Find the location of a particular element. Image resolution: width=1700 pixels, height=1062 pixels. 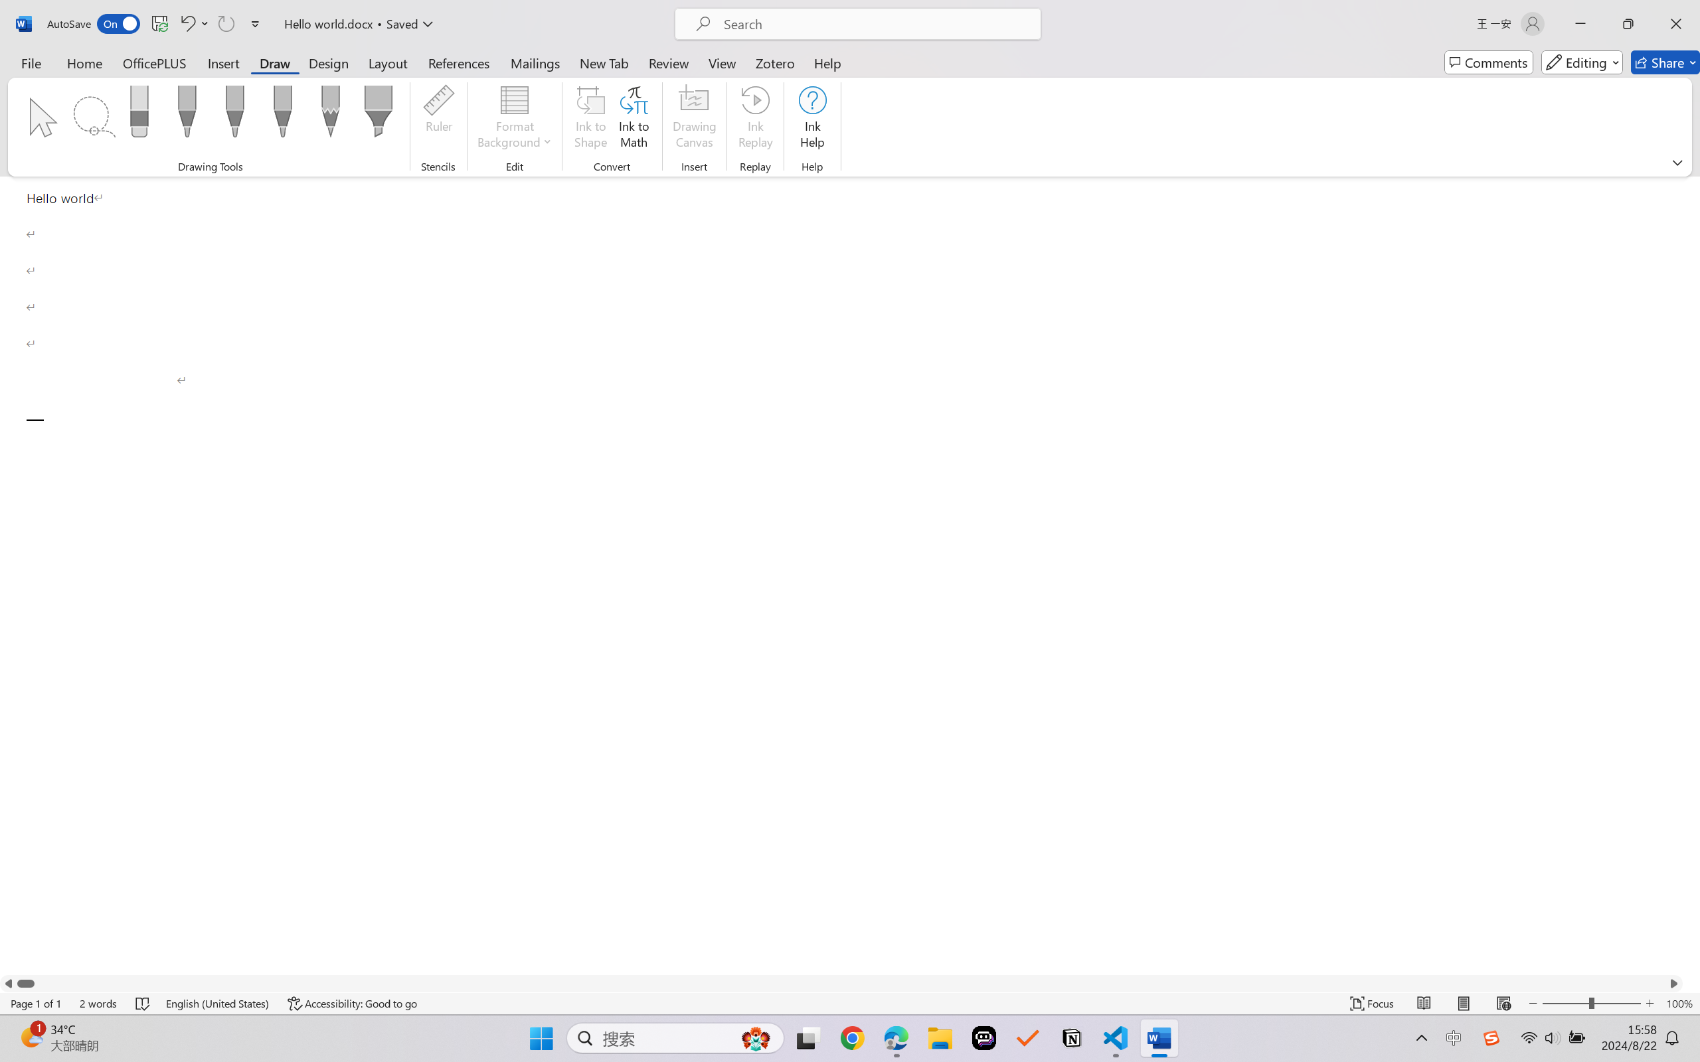

Zoom Out is located at coordinates (1565, 1004).